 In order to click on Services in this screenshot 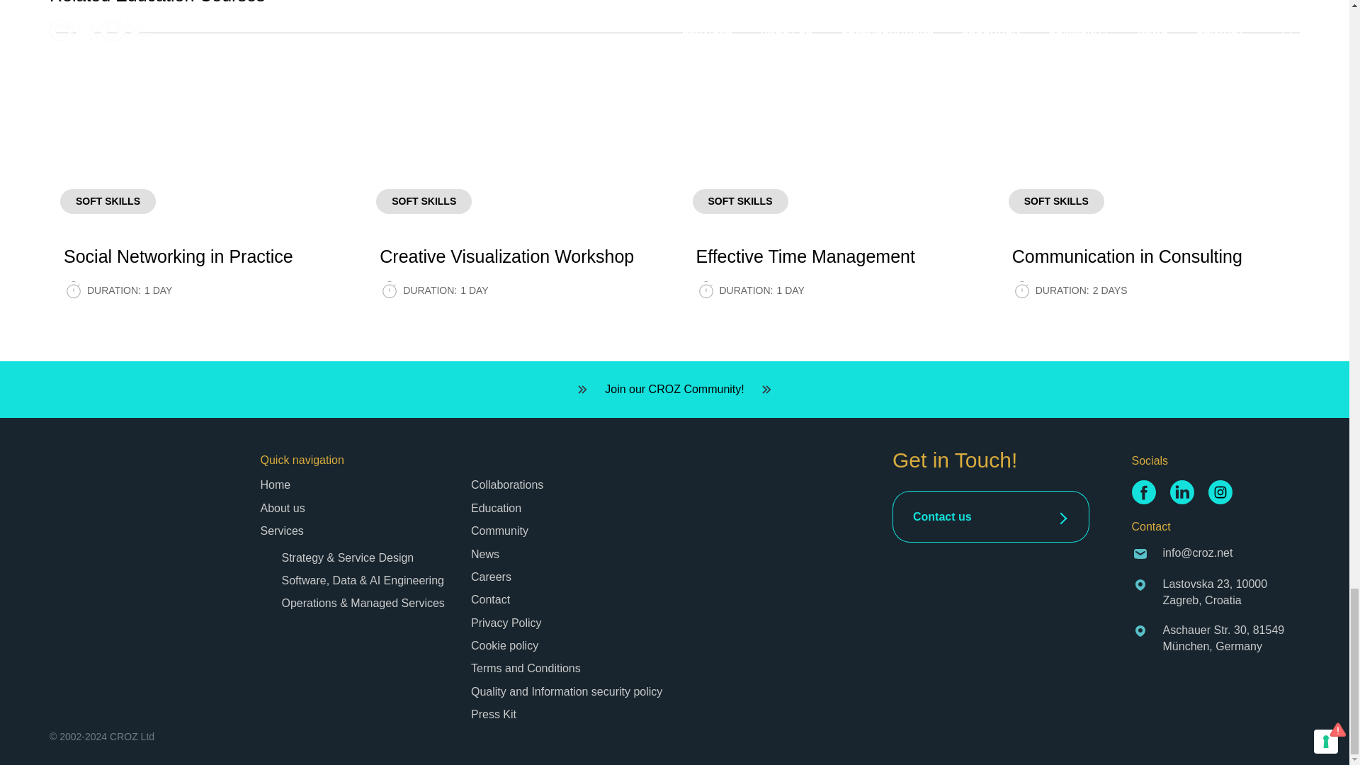, I will do `click(516, 190)`.